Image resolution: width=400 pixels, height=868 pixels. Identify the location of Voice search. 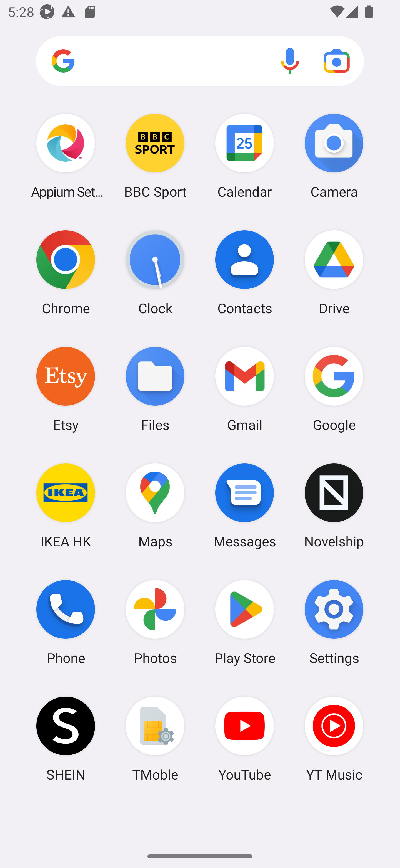
(290, 61).